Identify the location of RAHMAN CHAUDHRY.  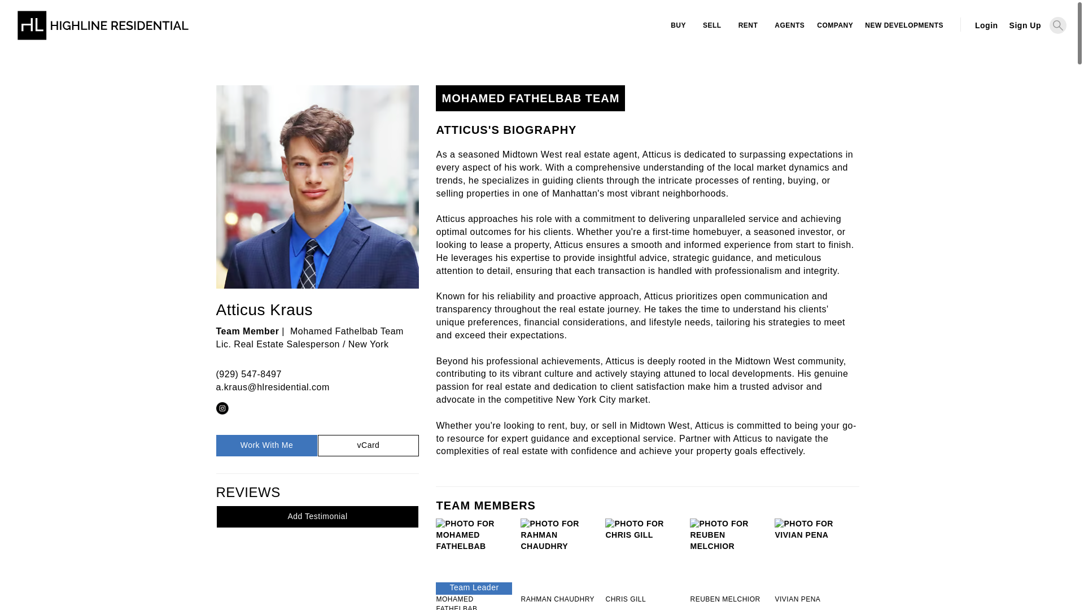
(558, 600).